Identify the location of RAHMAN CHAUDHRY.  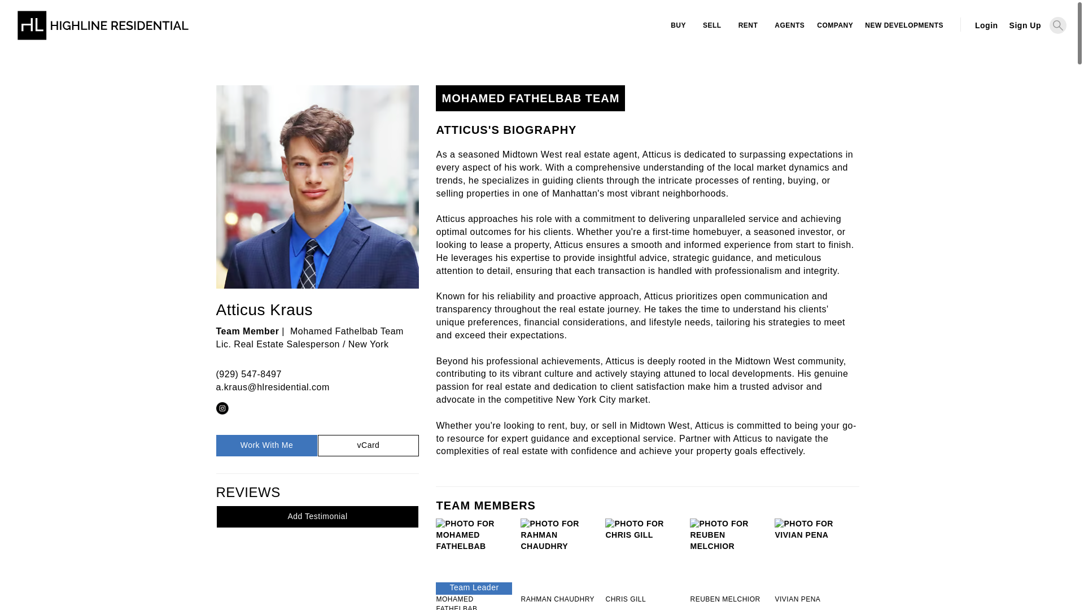
(558, 600).